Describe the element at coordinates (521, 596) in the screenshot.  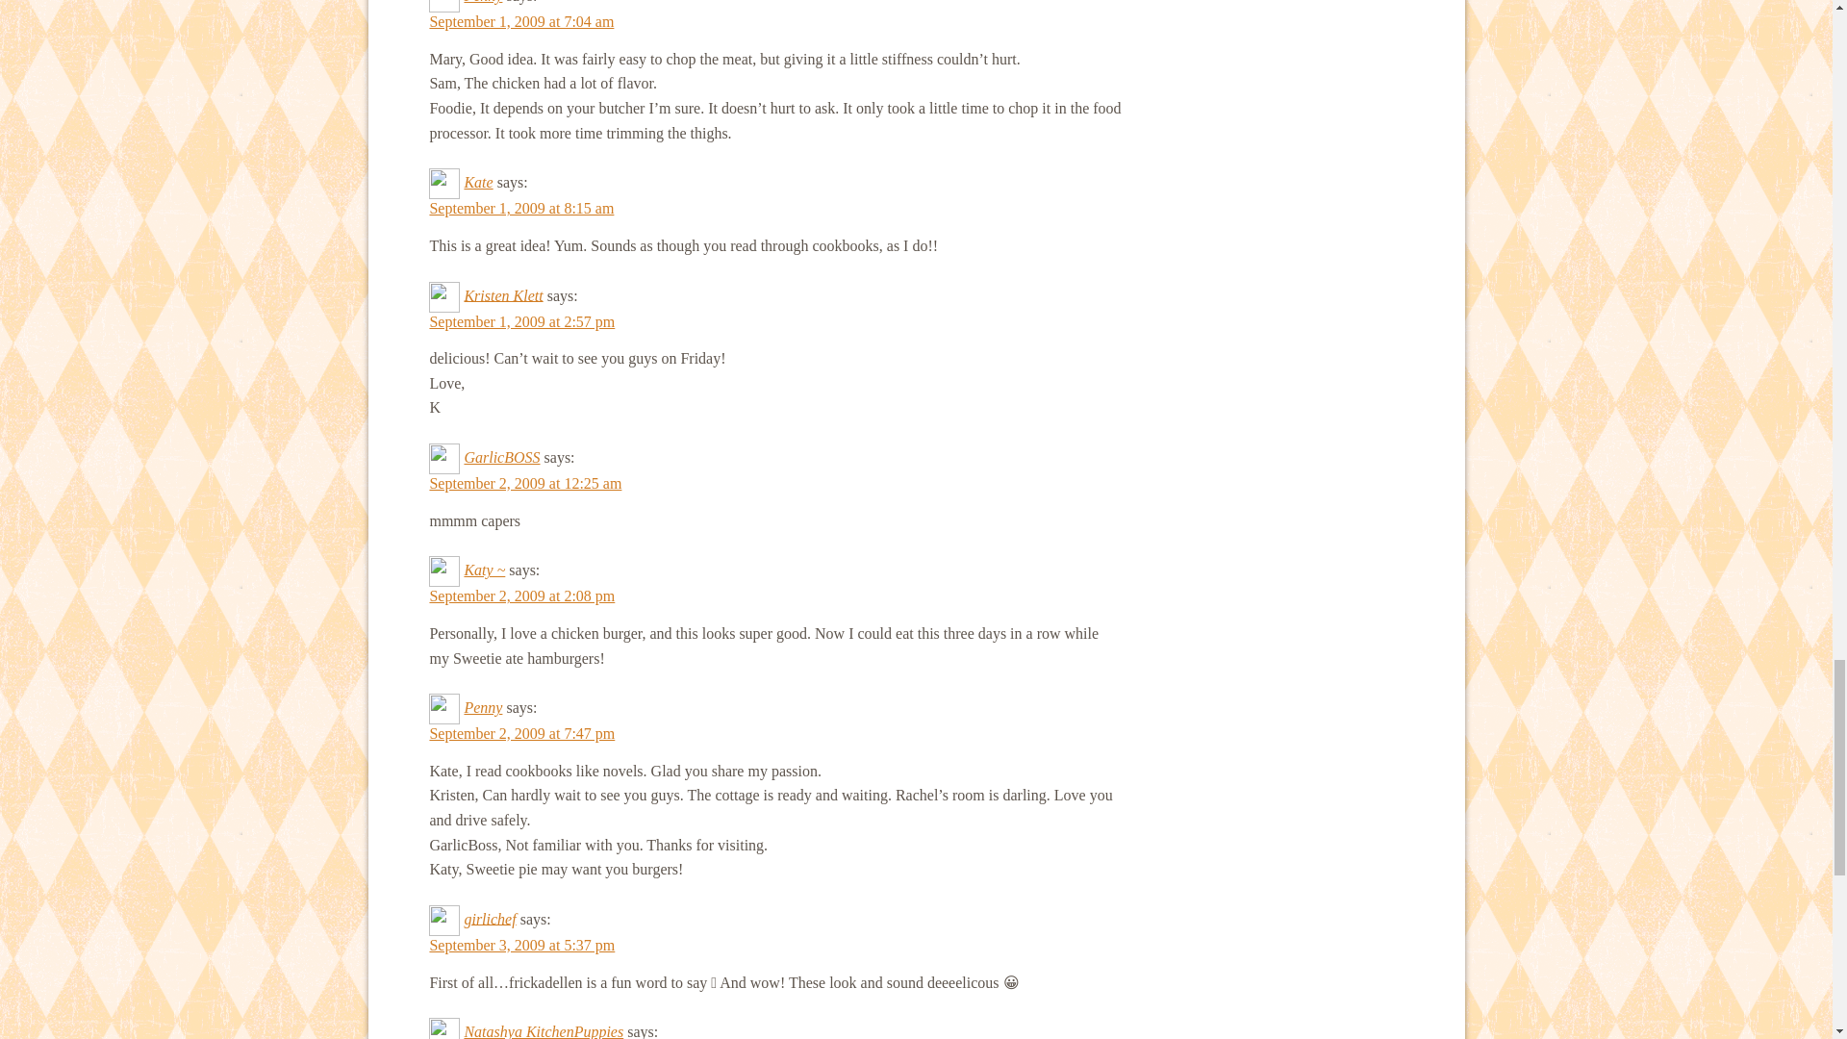
I see `September 2, 2009 at 2:08 pm` at that location.